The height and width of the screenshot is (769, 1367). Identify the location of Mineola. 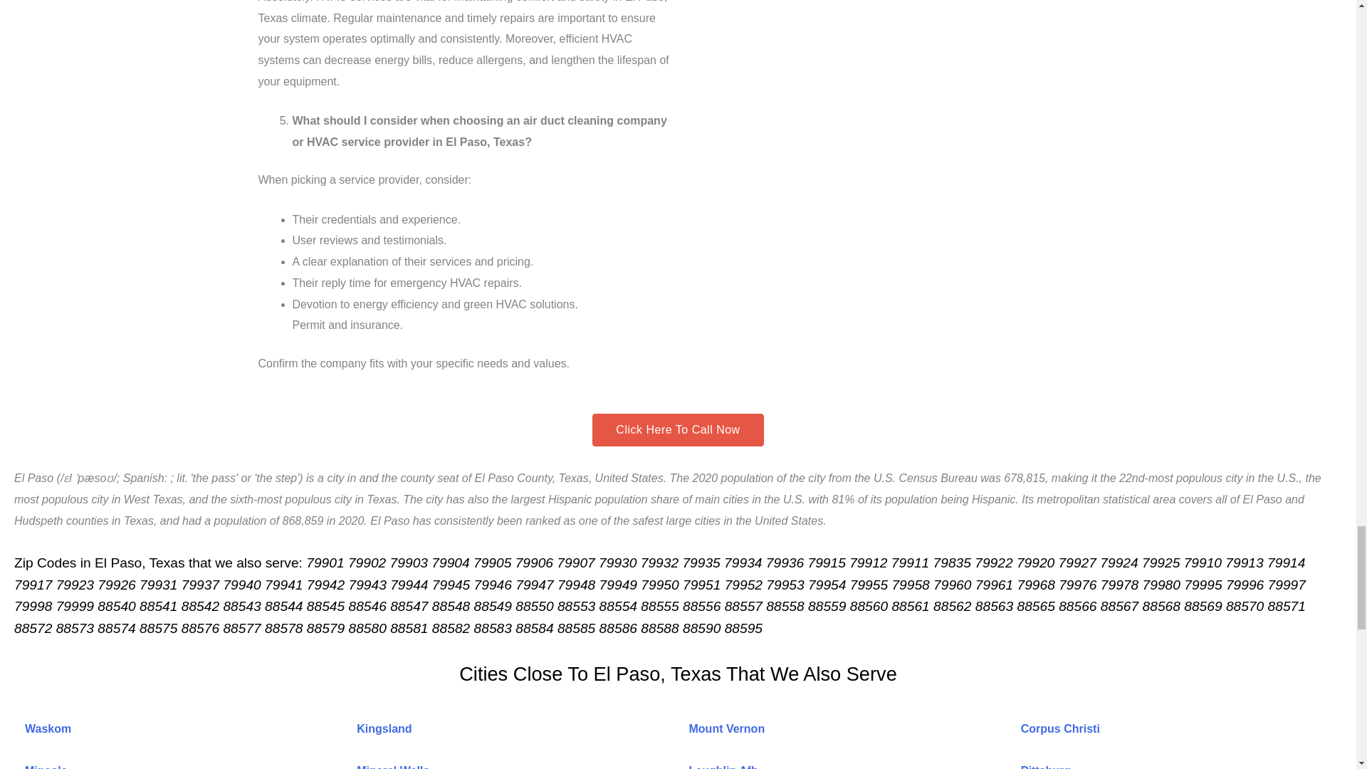
(46, 766).